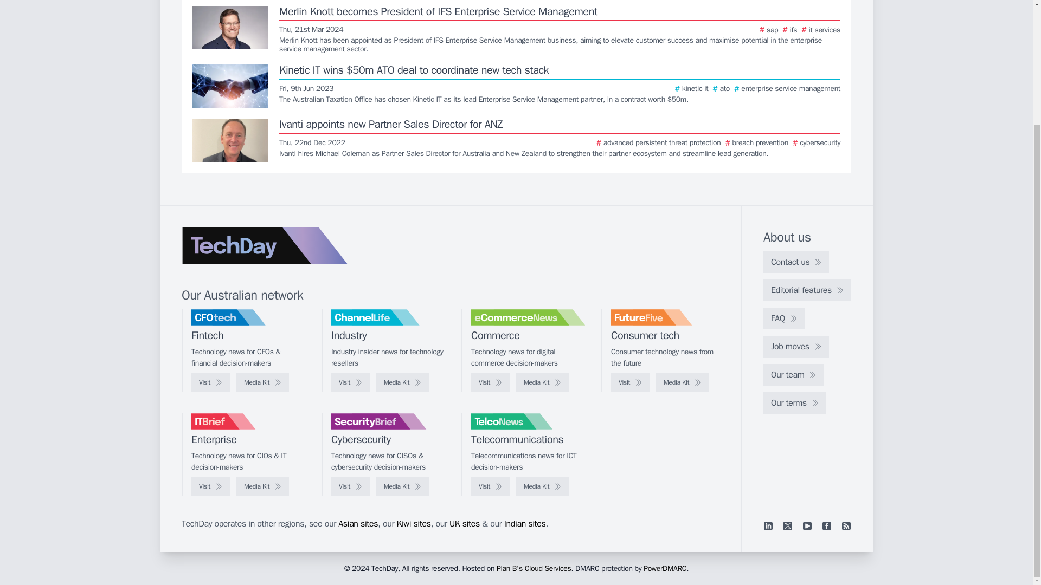  I want to click on Media Kit, so click(542, 486).